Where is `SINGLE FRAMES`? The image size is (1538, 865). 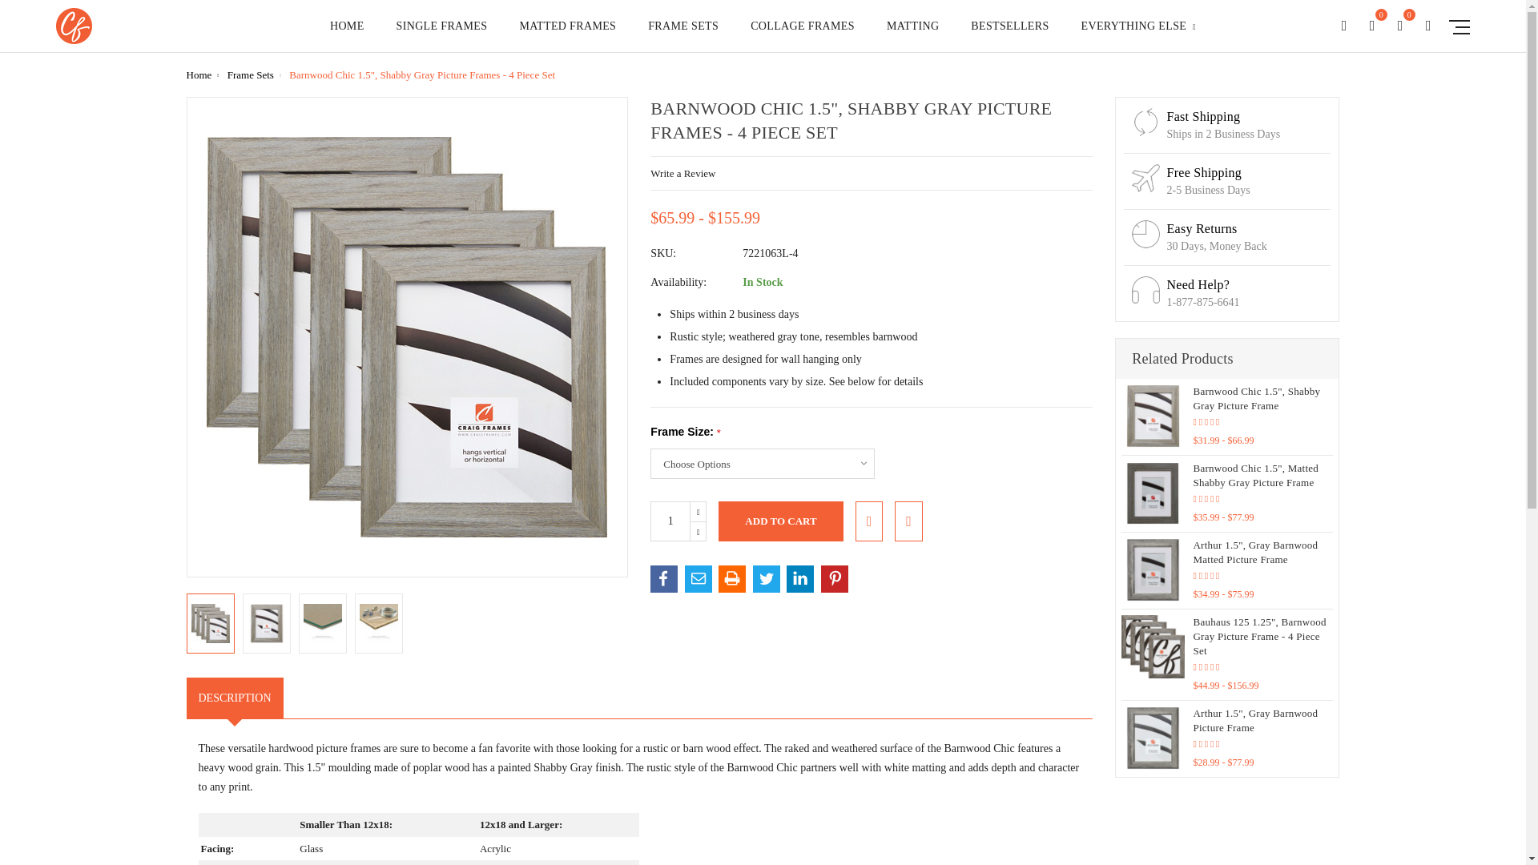 SINGLE FRAMES is located at coordinates (442, 35).